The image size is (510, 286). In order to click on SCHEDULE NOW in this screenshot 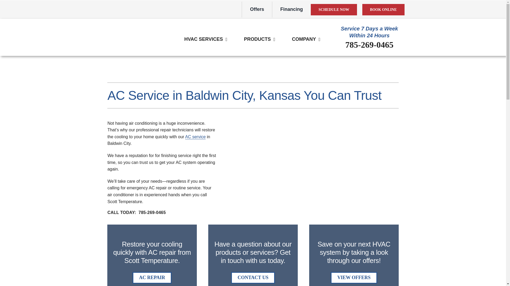, I will do `click(334, 10)`.